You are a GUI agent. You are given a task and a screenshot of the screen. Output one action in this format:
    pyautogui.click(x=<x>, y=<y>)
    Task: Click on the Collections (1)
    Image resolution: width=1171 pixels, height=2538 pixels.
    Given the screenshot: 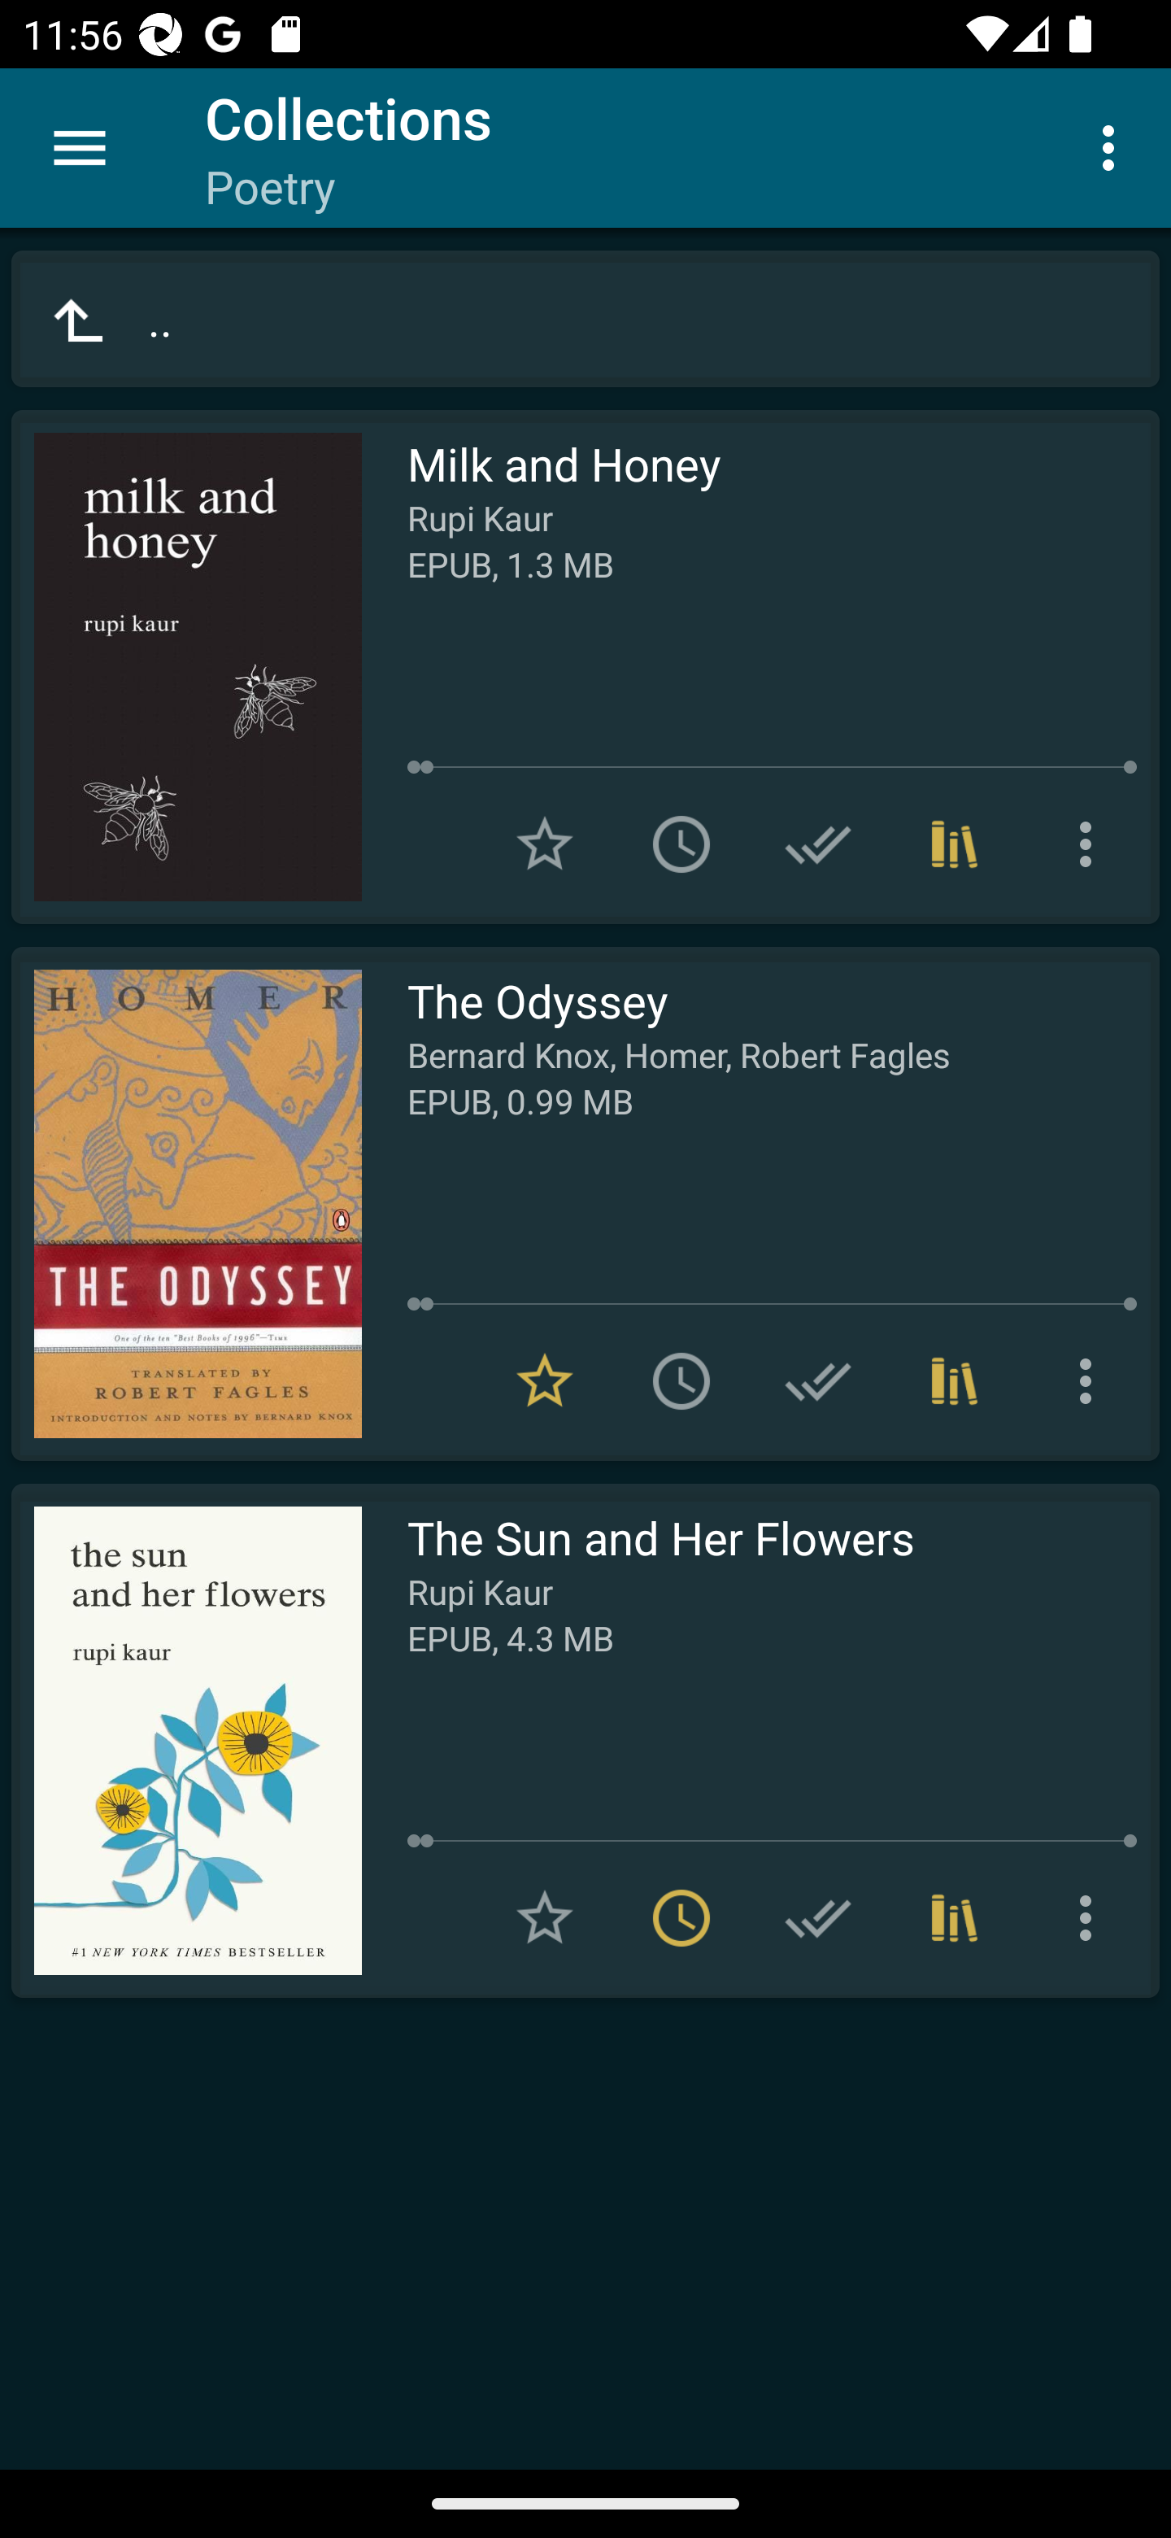 What is the action you would take?
    pyautogui.click(x=955, y=1918)
    